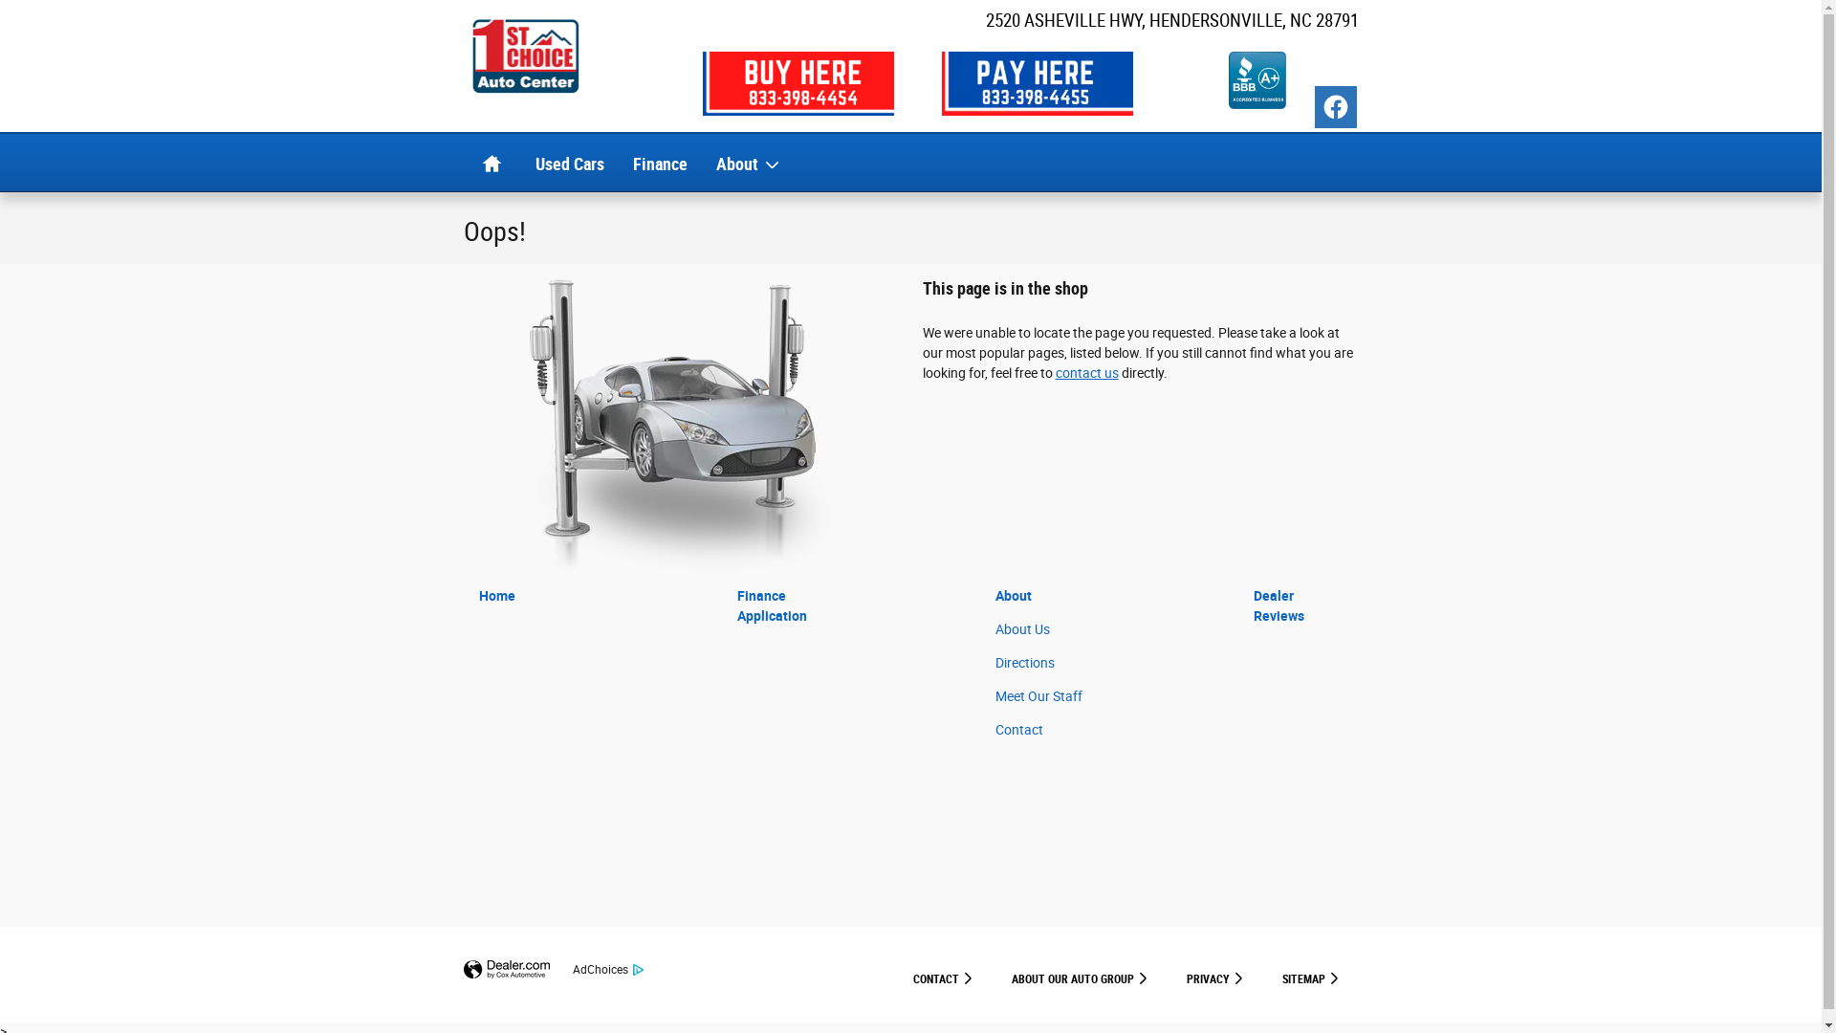  What do you see at coordinates (1087, 373) in the screenshot?
I see `contact us` at bounding box center [1087, 373].